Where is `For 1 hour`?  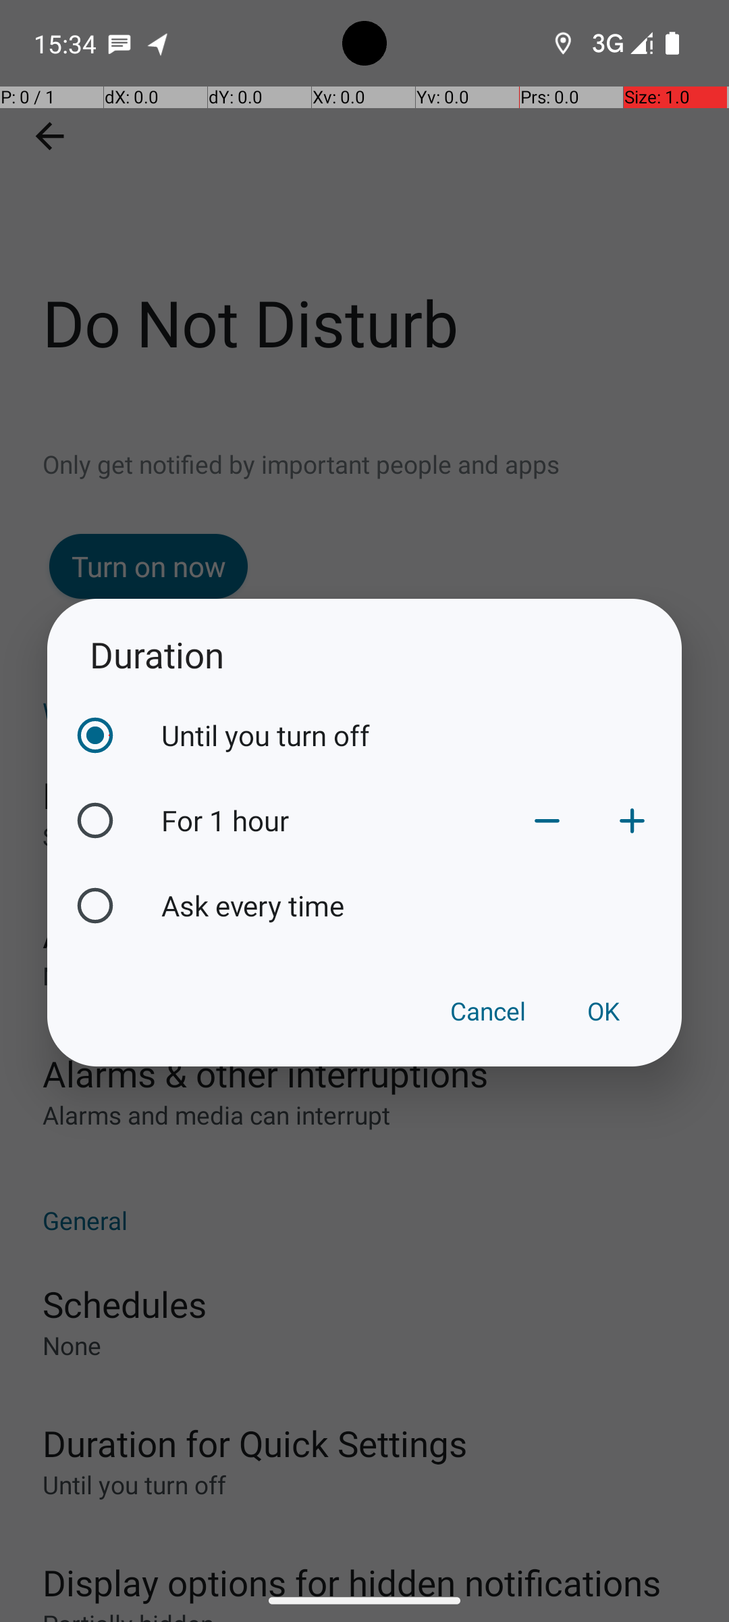
For 1 hour is located at coordinates (333, 820).